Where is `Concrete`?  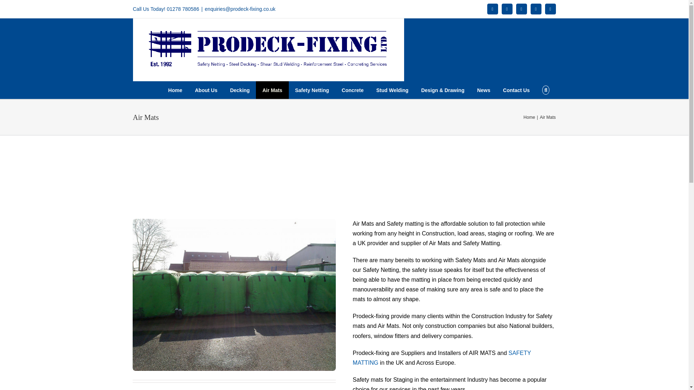
Concrete is located at coordinates (352, 90).